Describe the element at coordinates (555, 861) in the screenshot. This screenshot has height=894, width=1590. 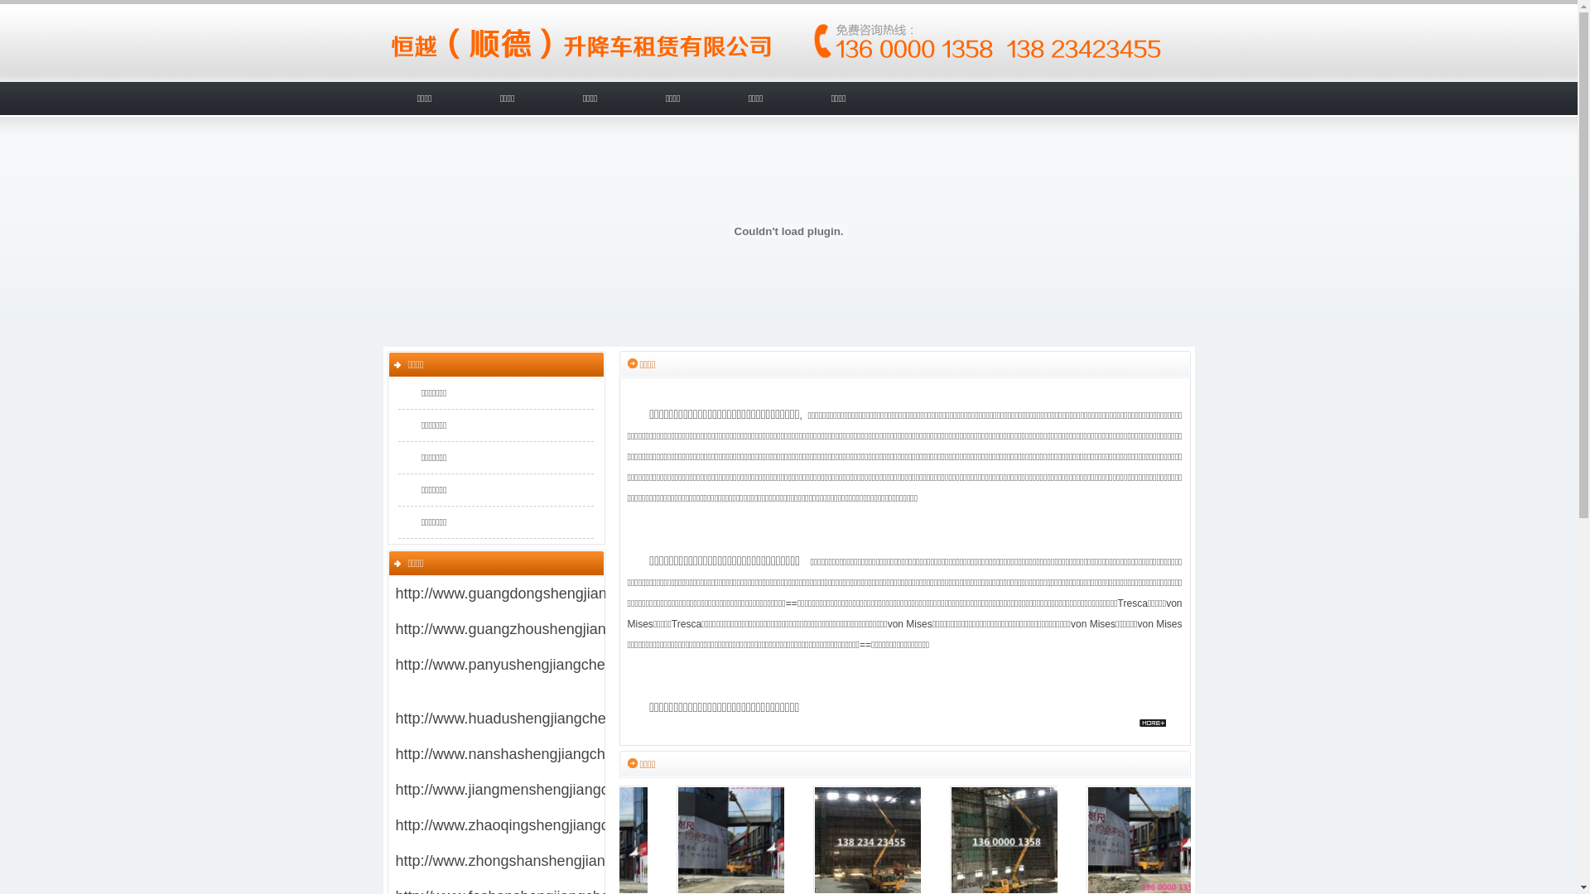
I see `http://www.zhongshanshengjiangchechuzu.com/` at that location.